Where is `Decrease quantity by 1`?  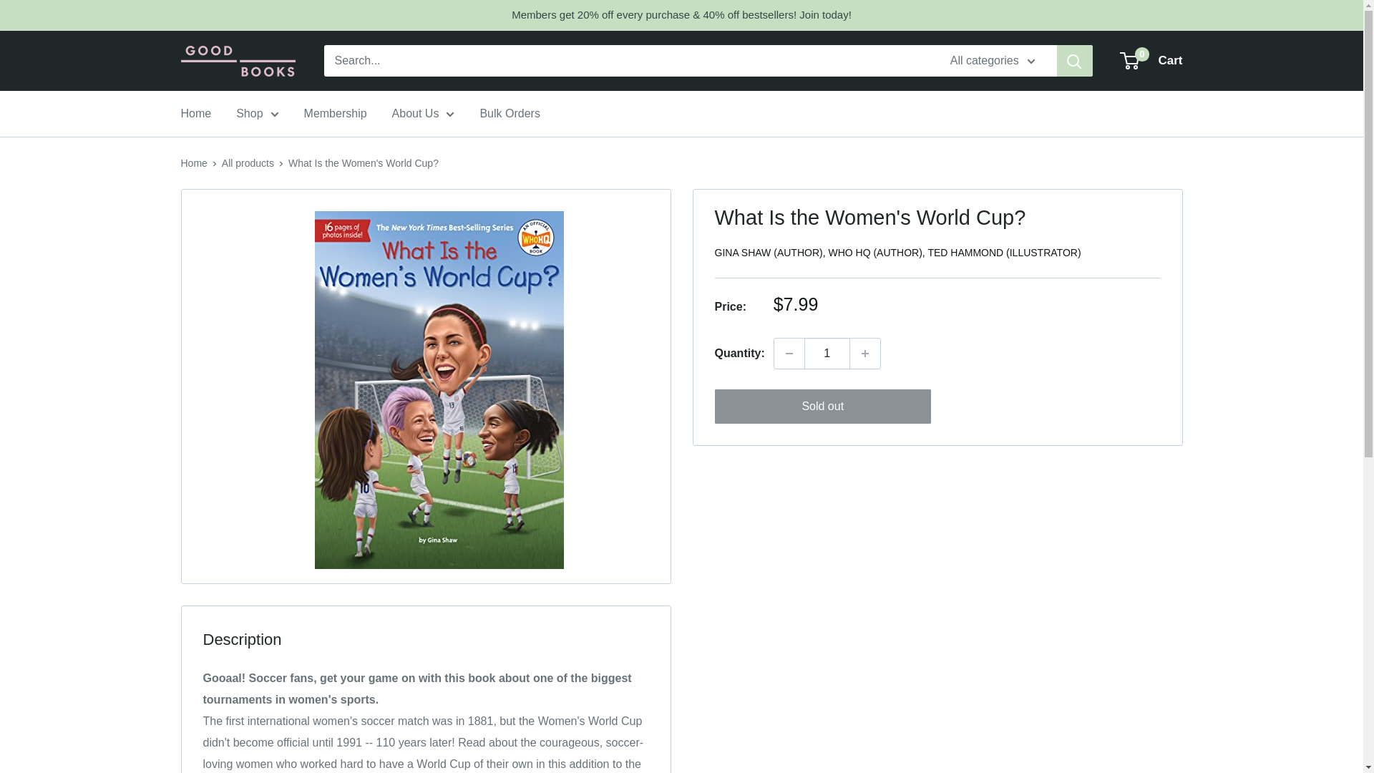
Decrease quantity by 1 is located at coordinates (335, 113).